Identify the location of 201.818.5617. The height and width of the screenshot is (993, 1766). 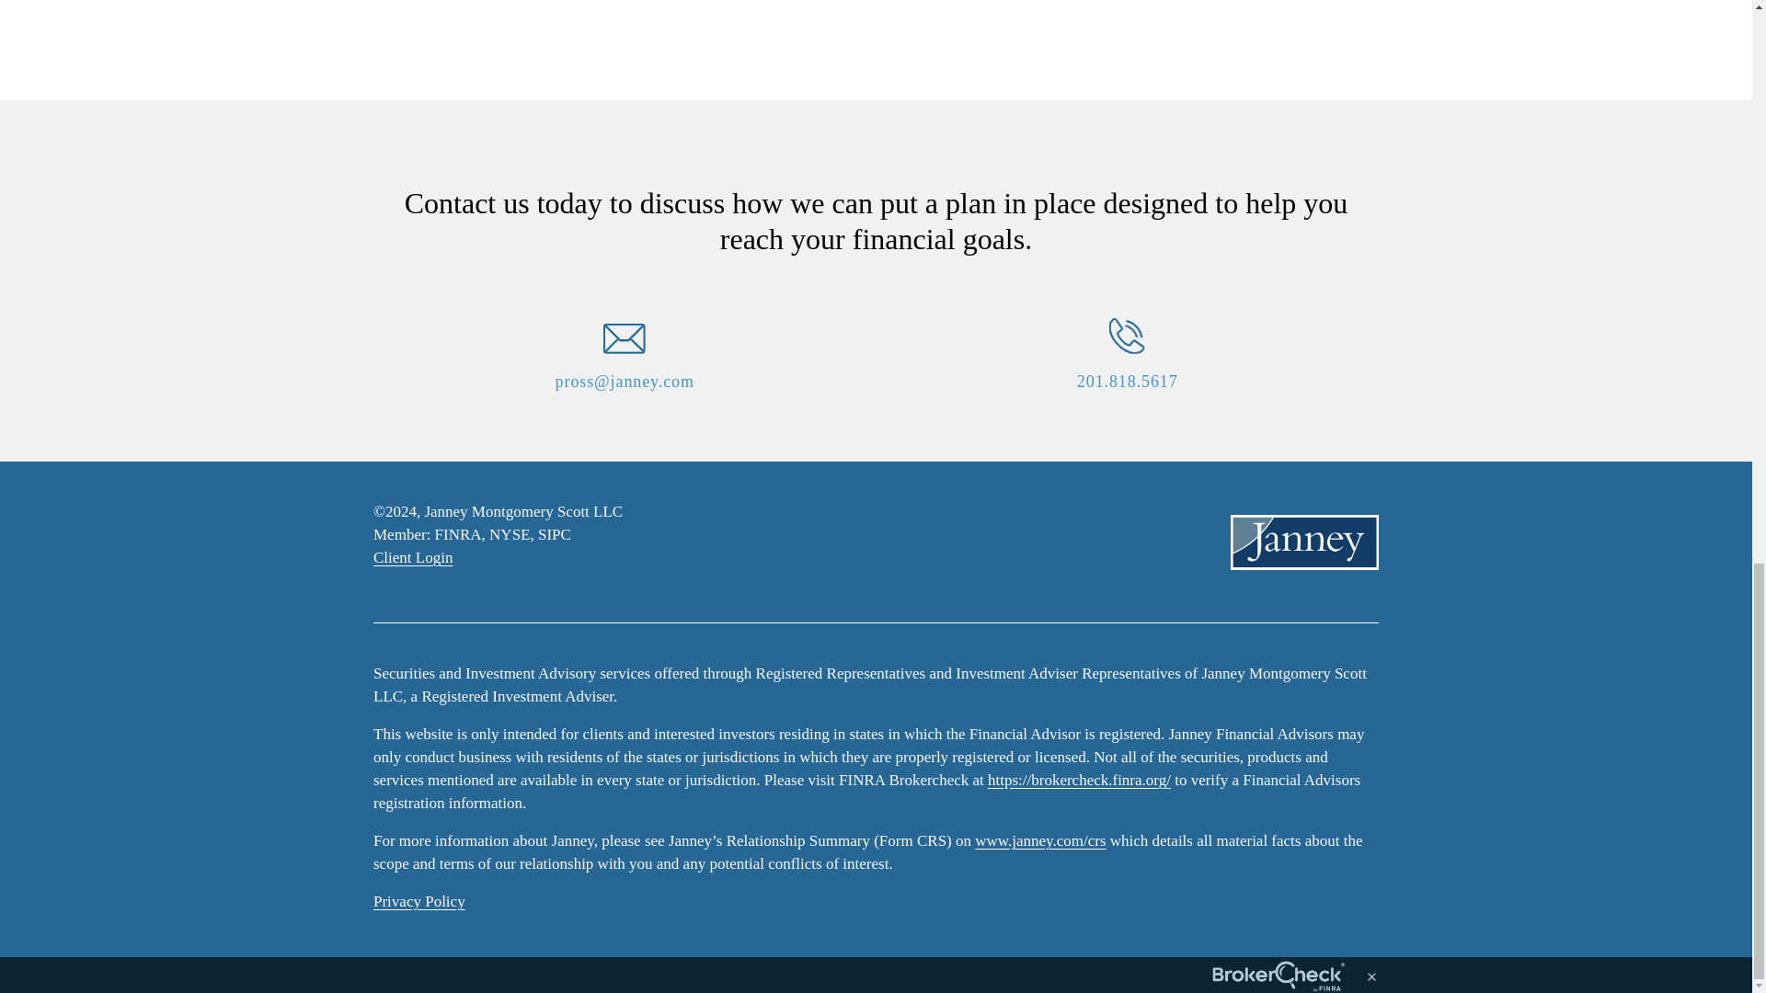
(1128, 381).